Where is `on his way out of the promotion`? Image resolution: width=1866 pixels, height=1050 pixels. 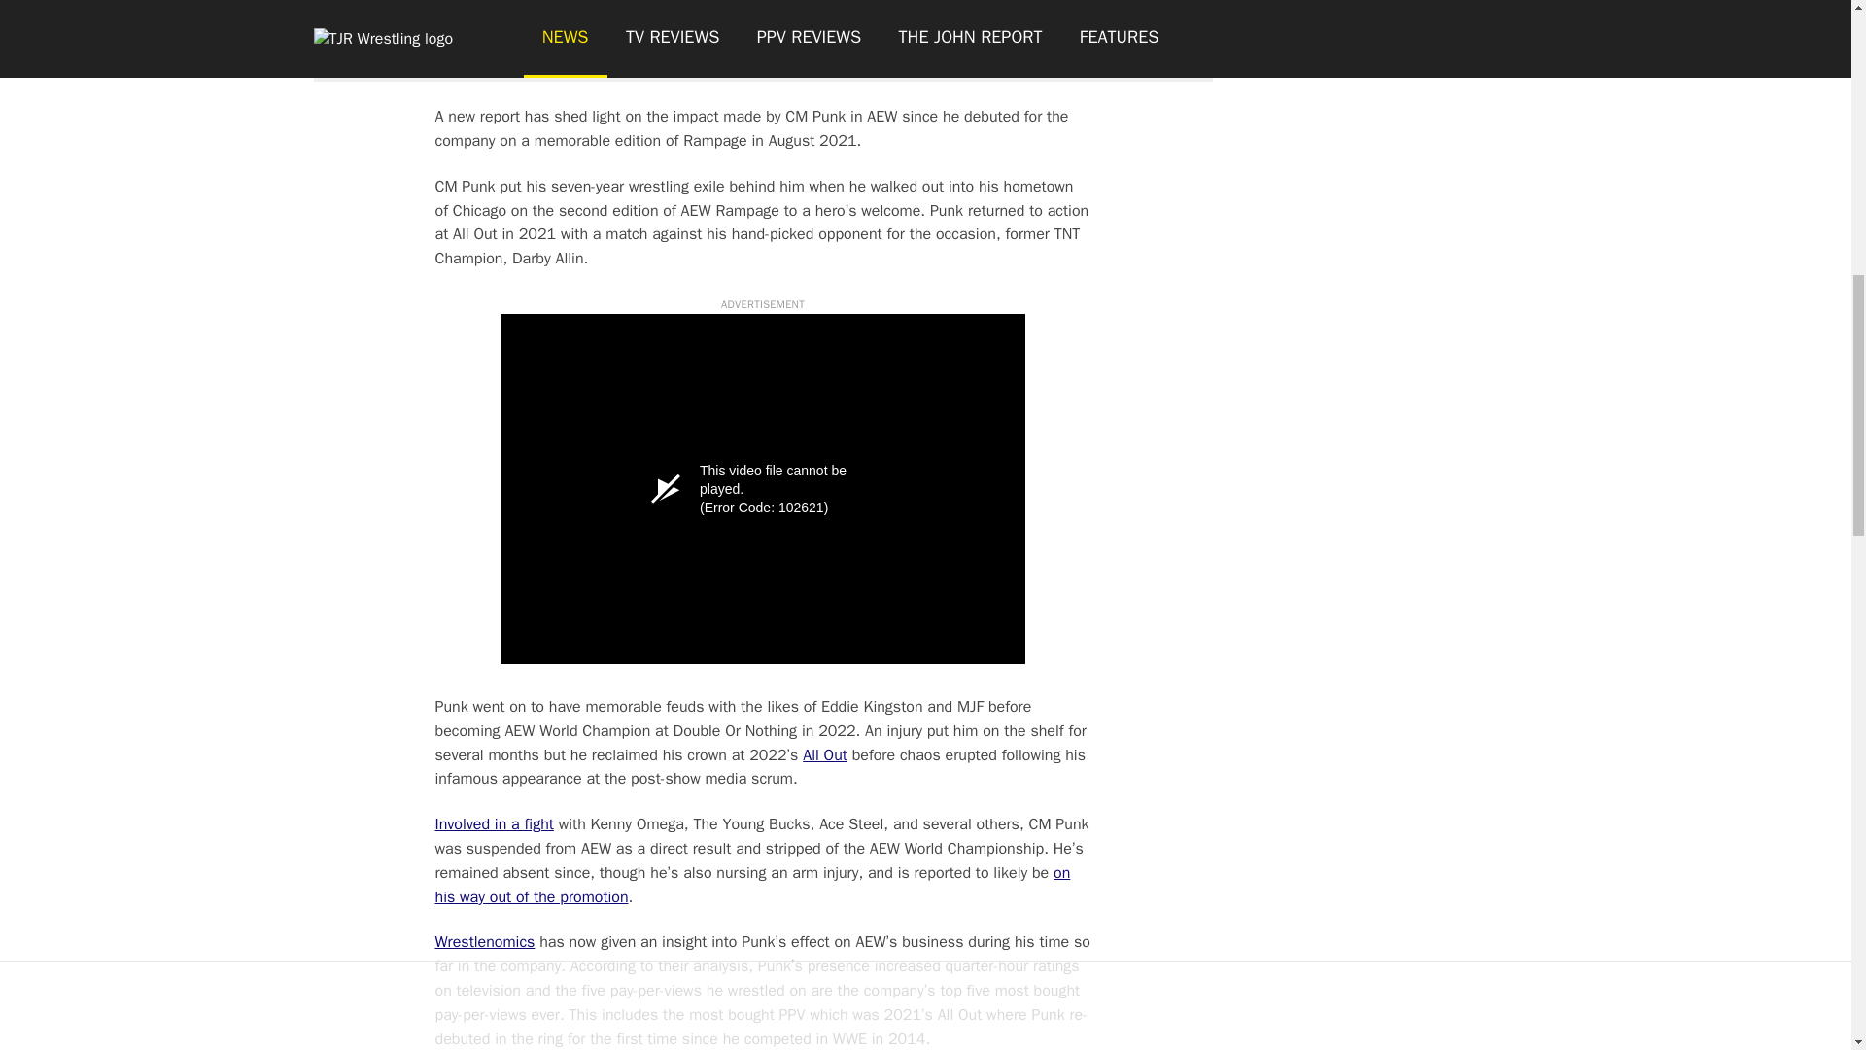 on his way out of the promotion is located at coordinates (752, 885).